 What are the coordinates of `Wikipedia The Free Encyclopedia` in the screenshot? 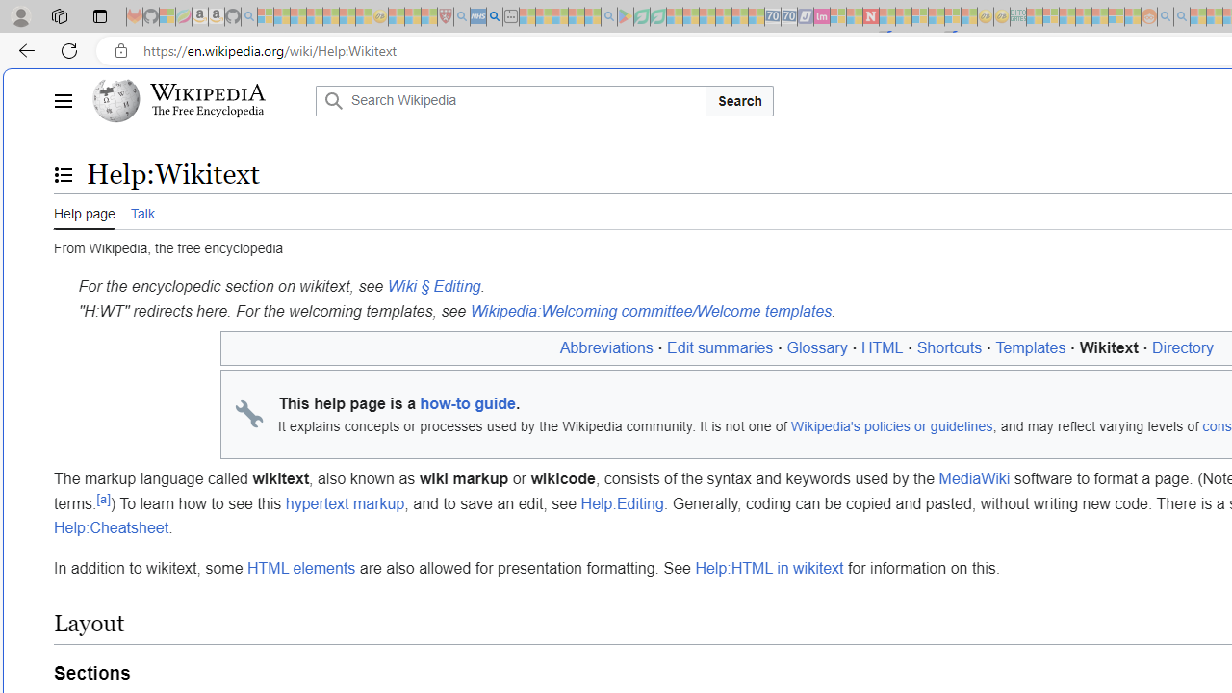 It's located at (198, 100).